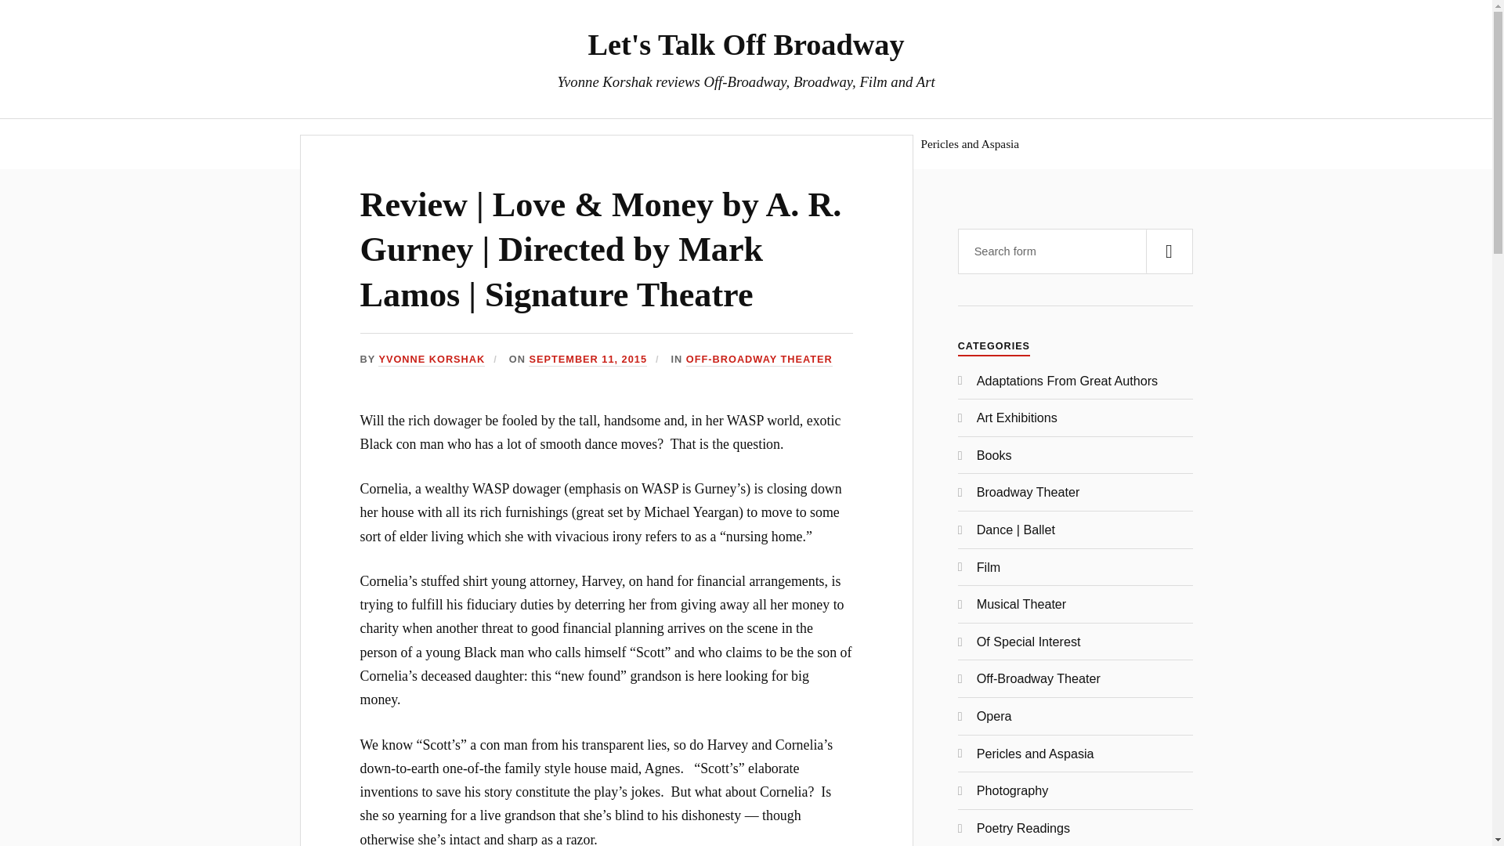 This screenshot has width=1504, height=846. I want to click on Posts by Yvonne Korshak, so click(431, 360).